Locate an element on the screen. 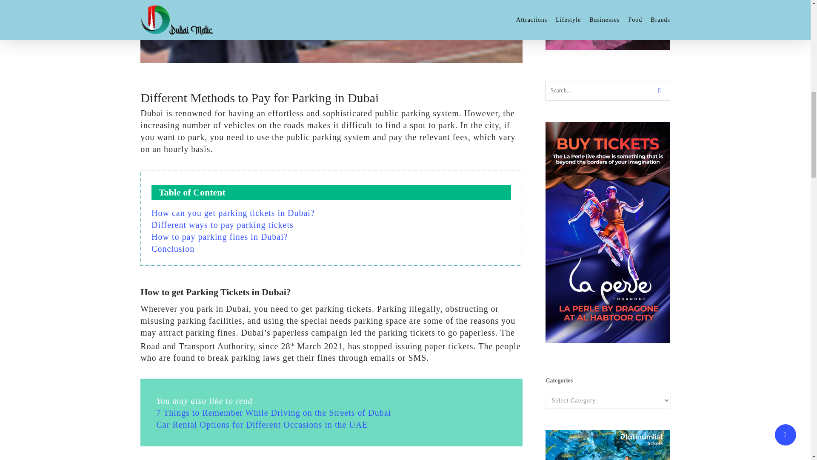 The height and width of the screenshot is (460, 817). 7 Things to Remember While Driving on the Streets of Dubai is located at coordinates (274, 412).